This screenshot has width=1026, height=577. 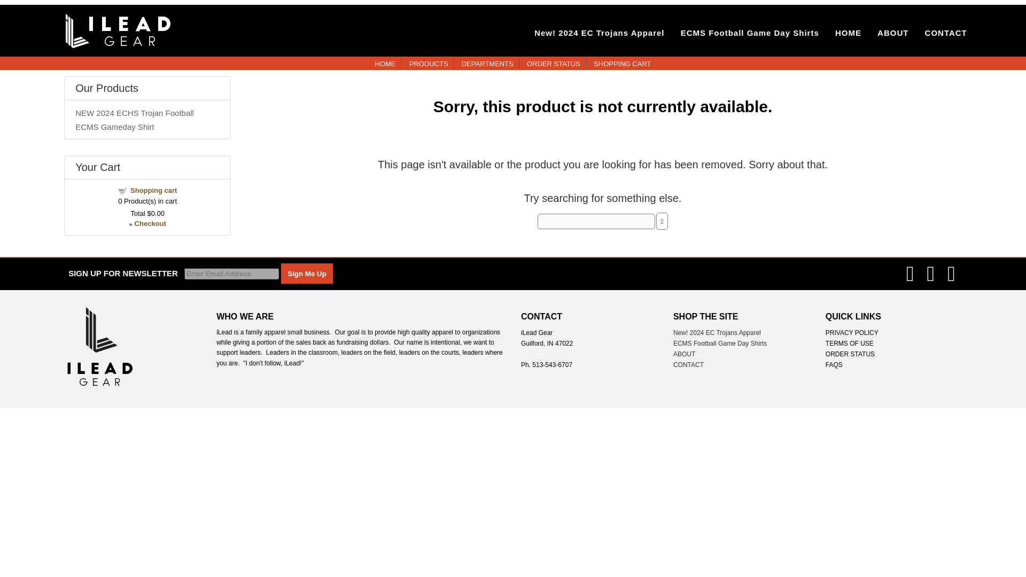 I want to click on ABOUT, so click(x=892, y=33).